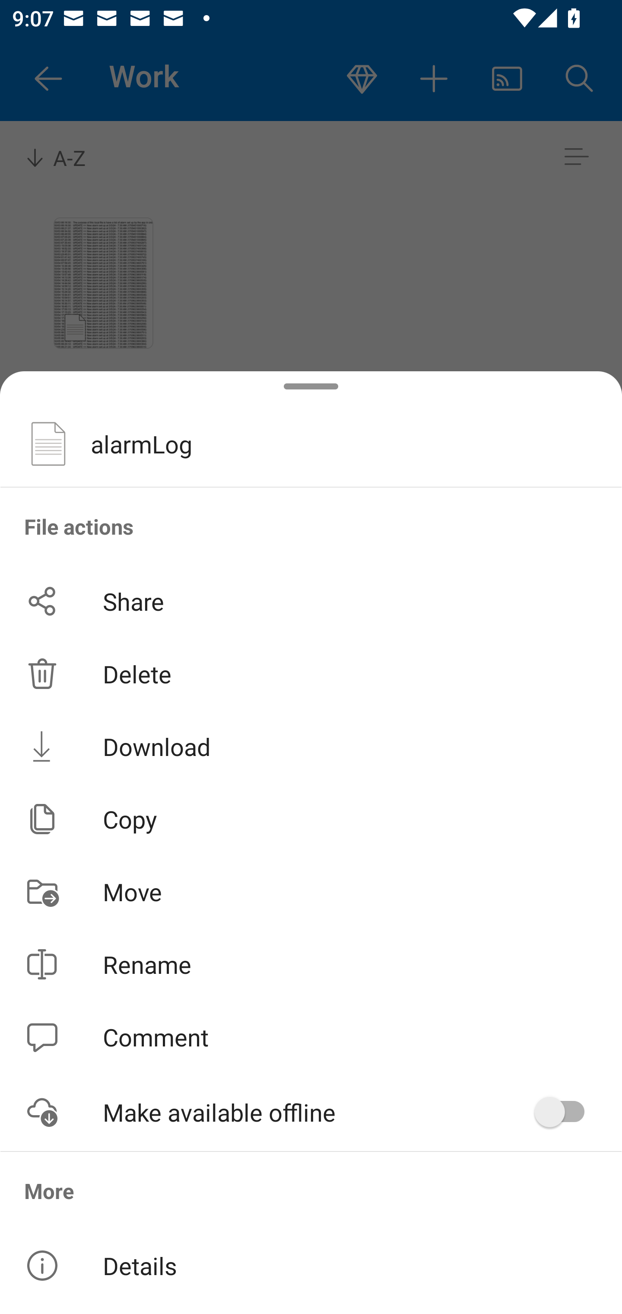 The height and width of the screenshot is (1314, 622). What do you see at coordinates (565, 1112) in the screenshot?
I see `Make offline operation` at bounding box center [565, 1112].